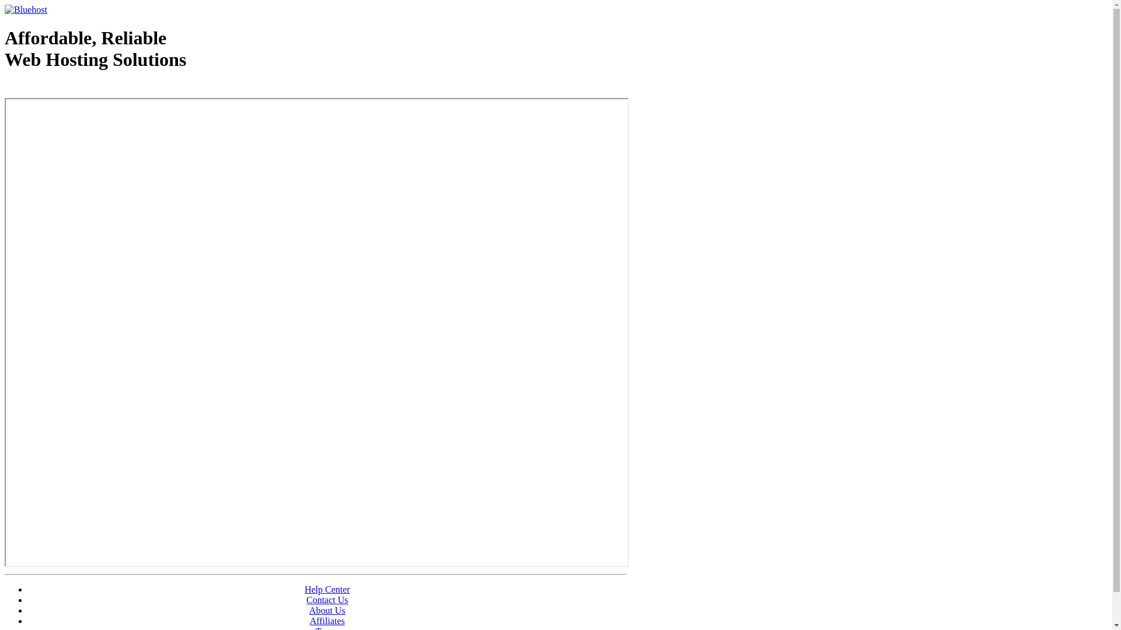 The image size is (1121, 630). I want to click on Contact Us, so click(328, 600).